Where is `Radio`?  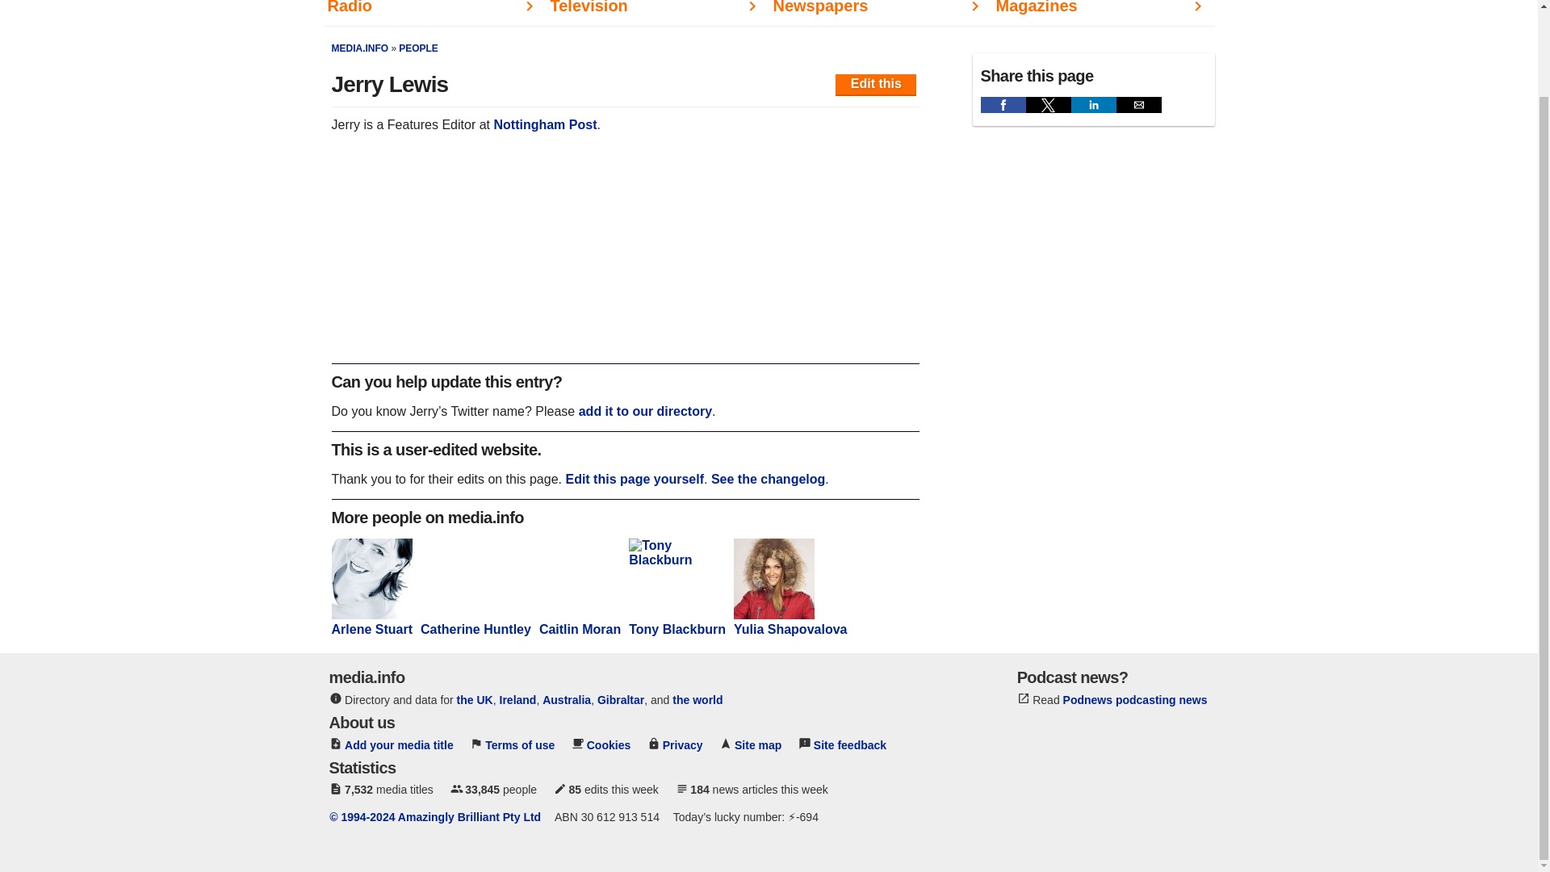 Radio is located at coordinates (434, 13).